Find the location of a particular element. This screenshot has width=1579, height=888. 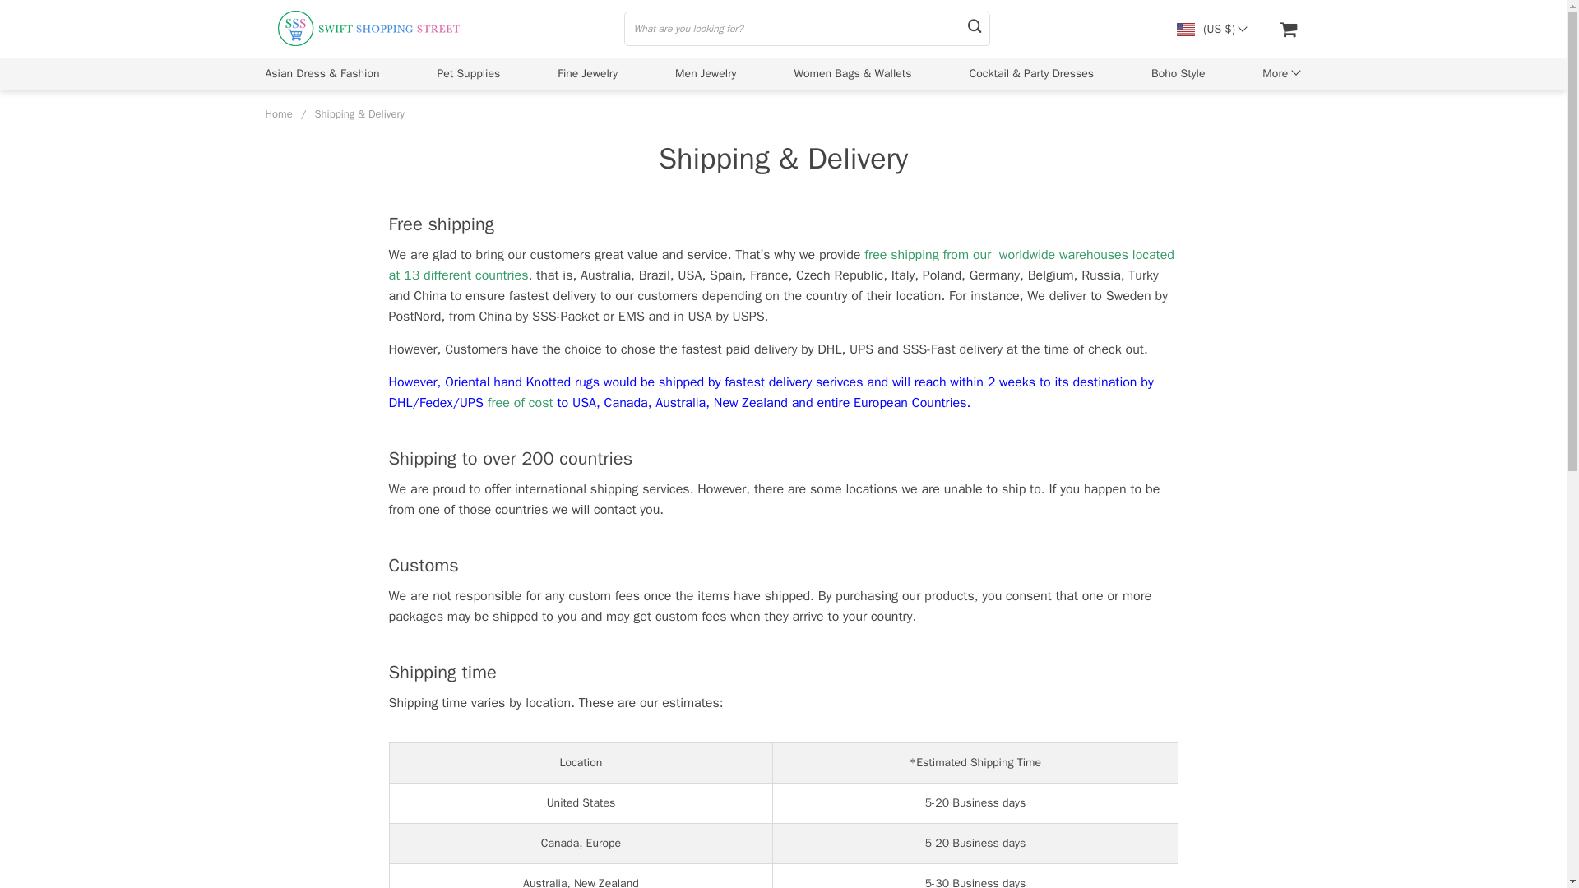

Men Jewelry is located at coordinates (706, 73).